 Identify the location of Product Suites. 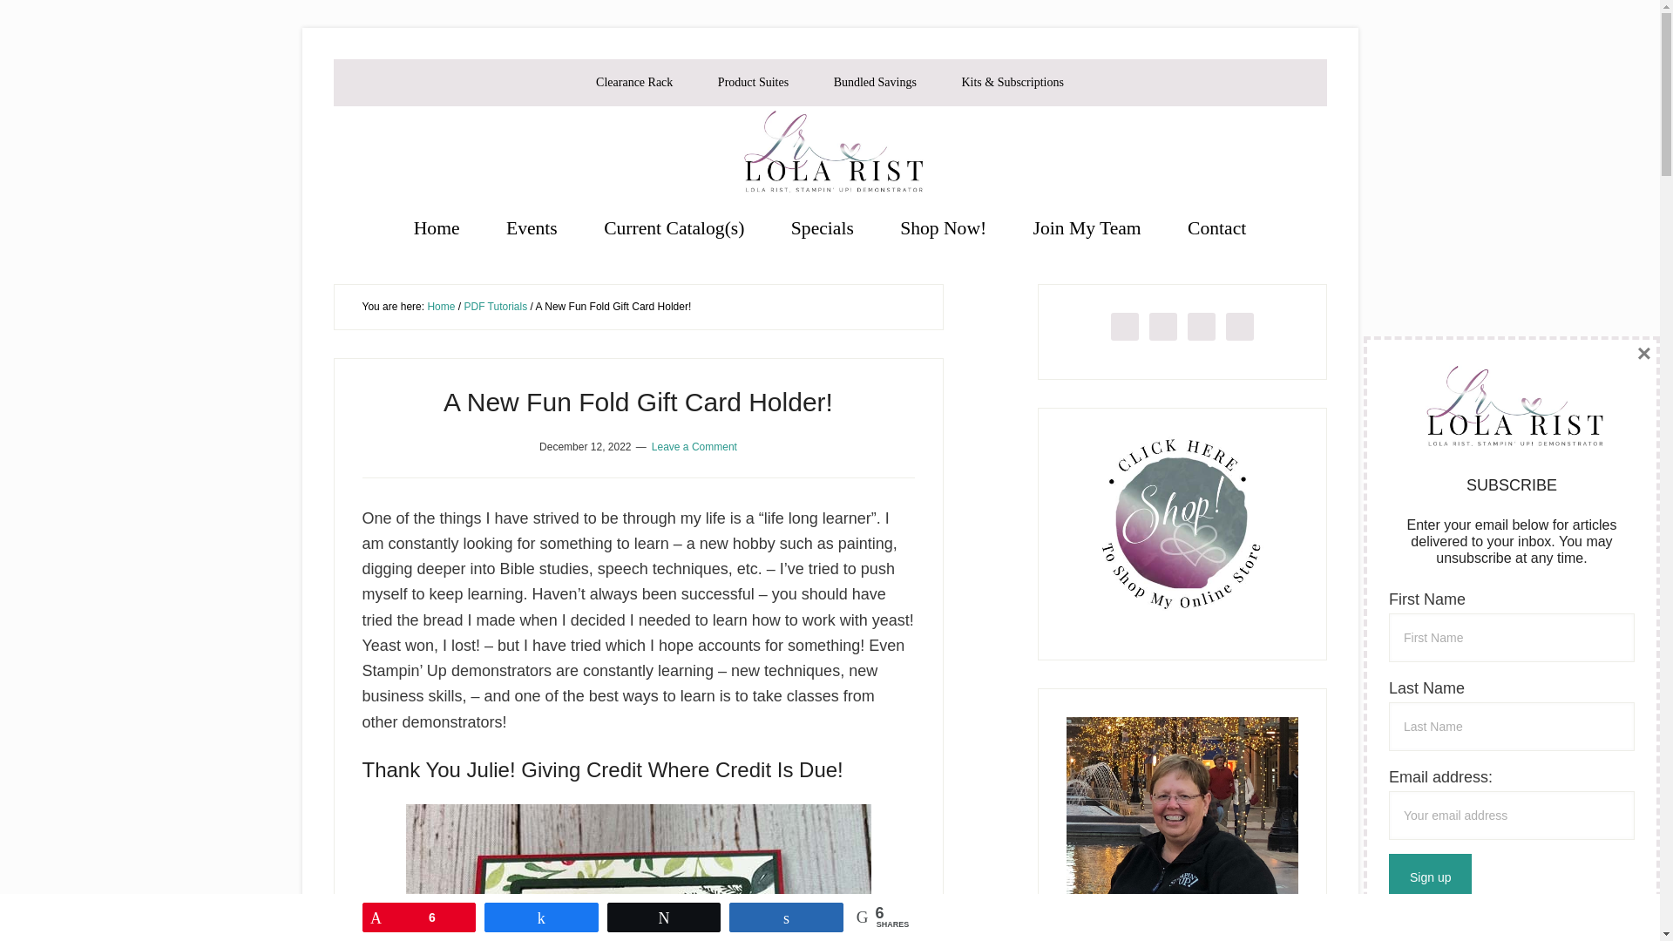
(753, 83).